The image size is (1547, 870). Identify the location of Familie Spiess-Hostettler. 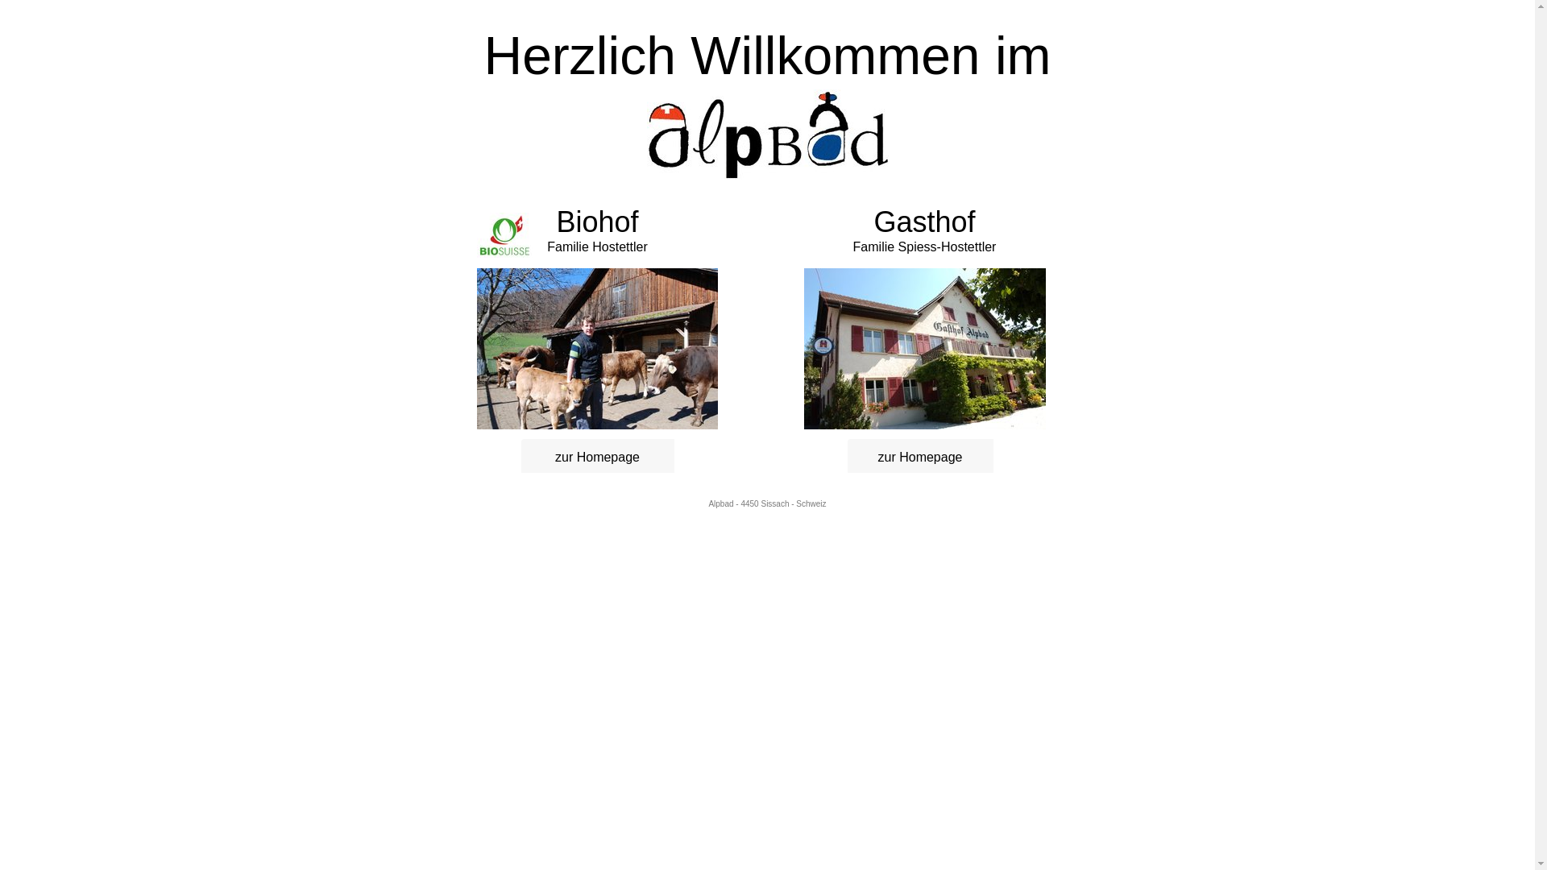
(925, 246).